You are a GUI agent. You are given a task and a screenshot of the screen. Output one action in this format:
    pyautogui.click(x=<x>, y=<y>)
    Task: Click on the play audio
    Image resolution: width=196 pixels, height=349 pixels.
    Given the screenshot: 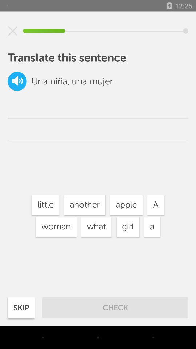 What is the action you would take?
    pyautogui.click(x=17, y=81)
    